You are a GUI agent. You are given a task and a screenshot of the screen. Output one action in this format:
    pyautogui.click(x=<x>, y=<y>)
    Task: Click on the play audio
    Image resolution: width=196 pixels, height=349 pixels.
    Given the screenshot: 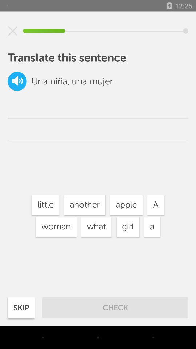 What is the action you would take?
    pyautogui.click(x=17, y=81)
    